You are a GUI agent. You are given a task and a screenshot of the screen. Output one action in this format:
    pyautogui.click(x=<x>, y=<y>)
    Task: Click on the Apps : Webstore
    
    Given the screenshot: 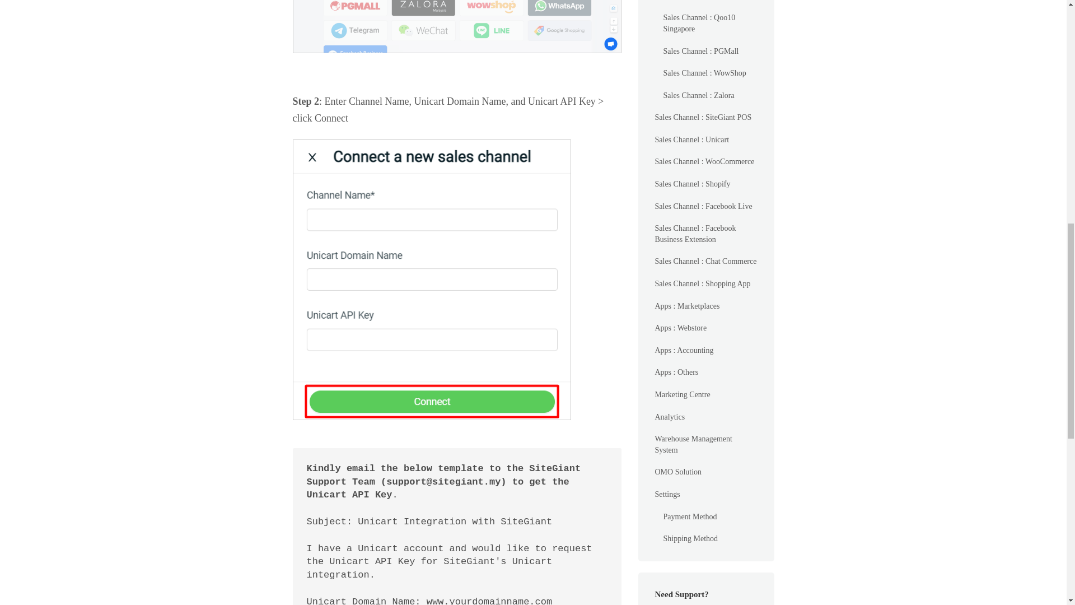 What is the action you would take?
    pyautogui.click(x=681, y=175)
    